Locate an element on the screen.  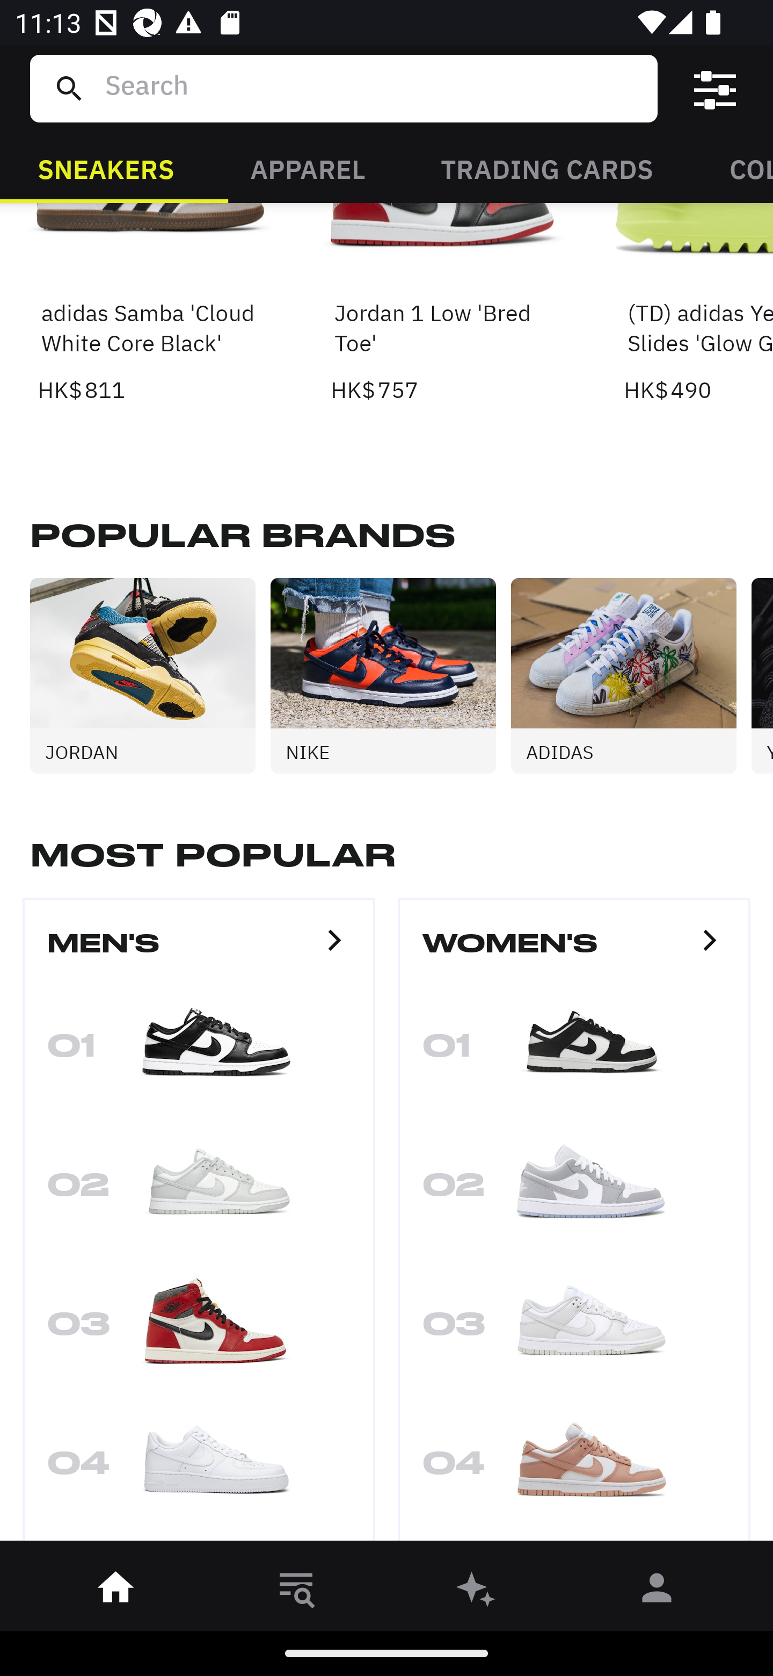
NIKE is located at coordinates (390, 676).